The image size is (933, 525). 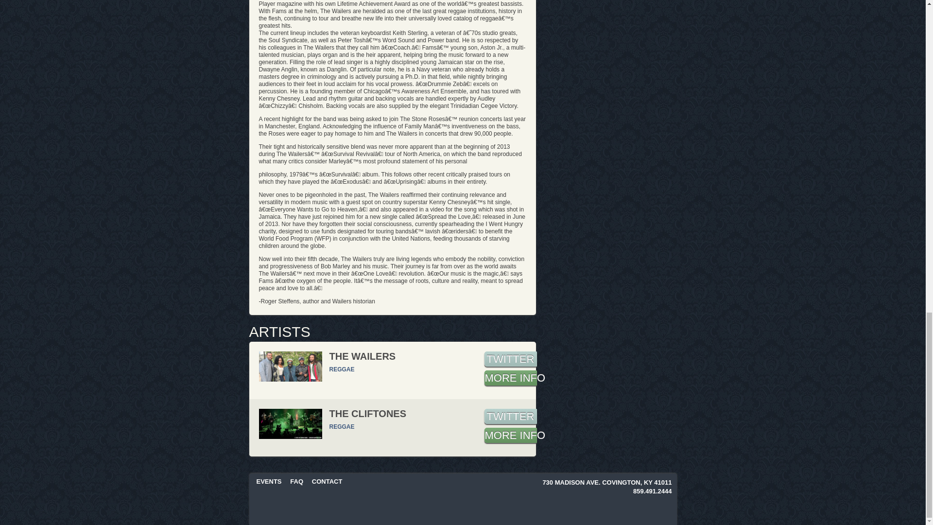 I want to click on TWITTER, so click(x=510, y=416).